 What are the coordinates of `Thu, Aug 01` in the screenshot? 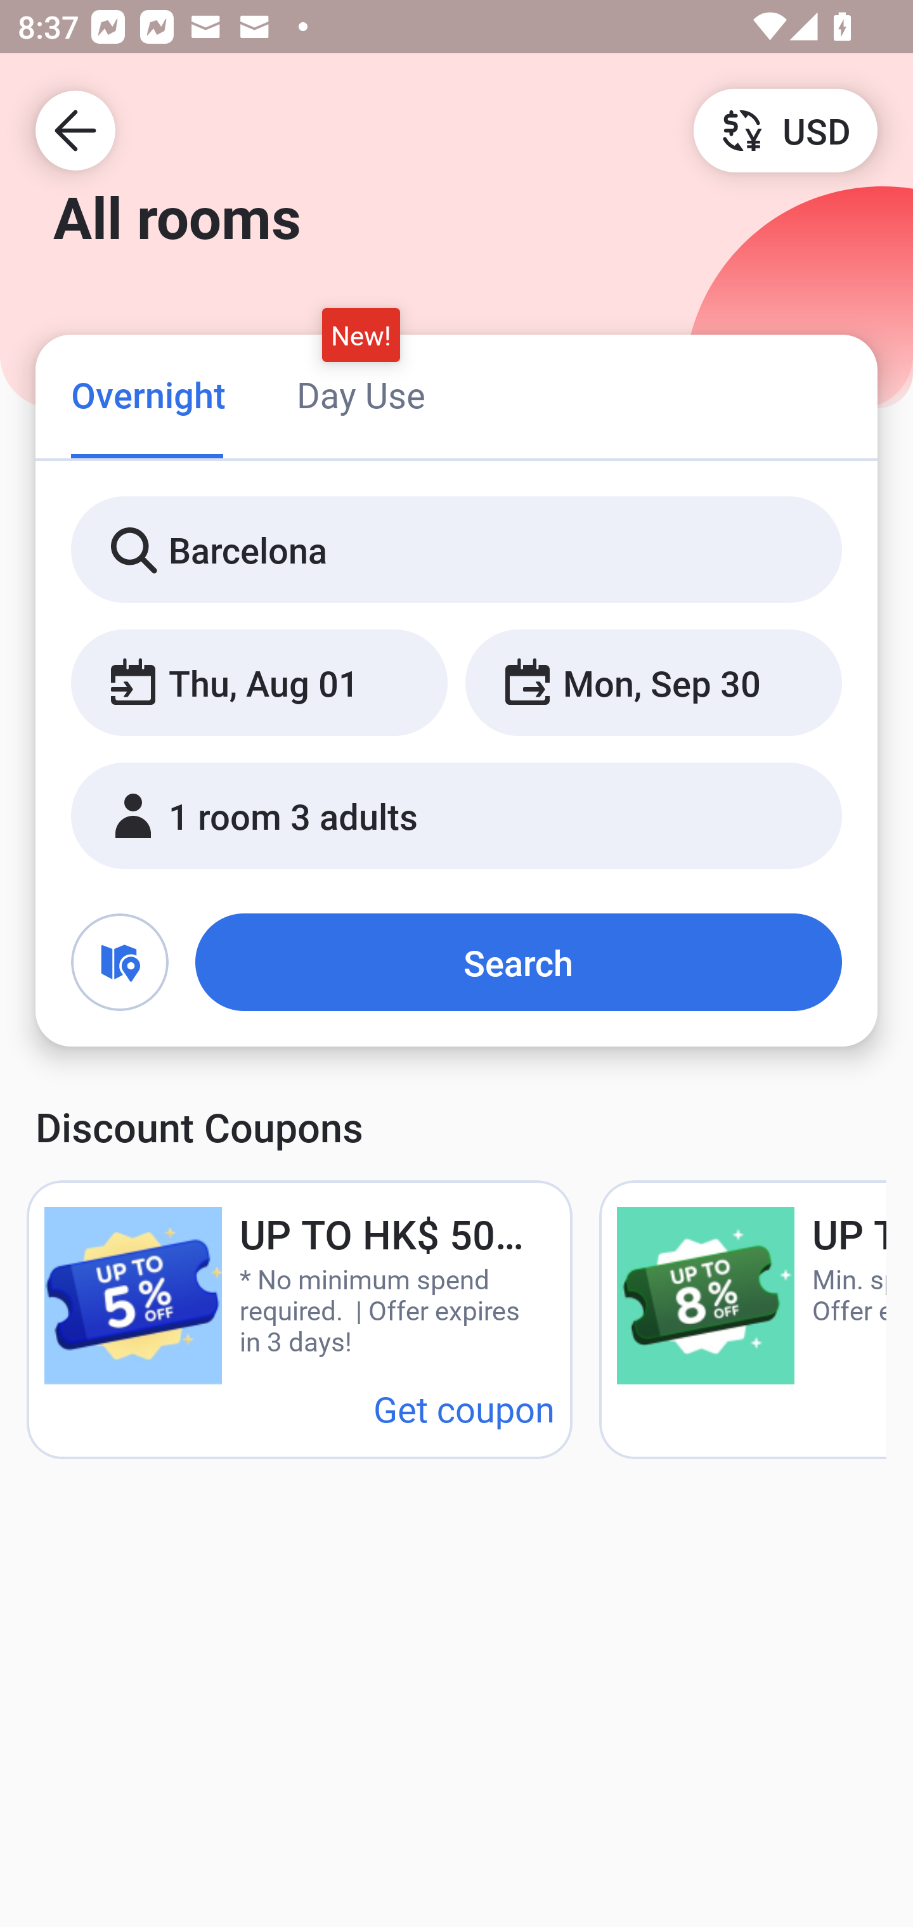 It's located at (259, 683).